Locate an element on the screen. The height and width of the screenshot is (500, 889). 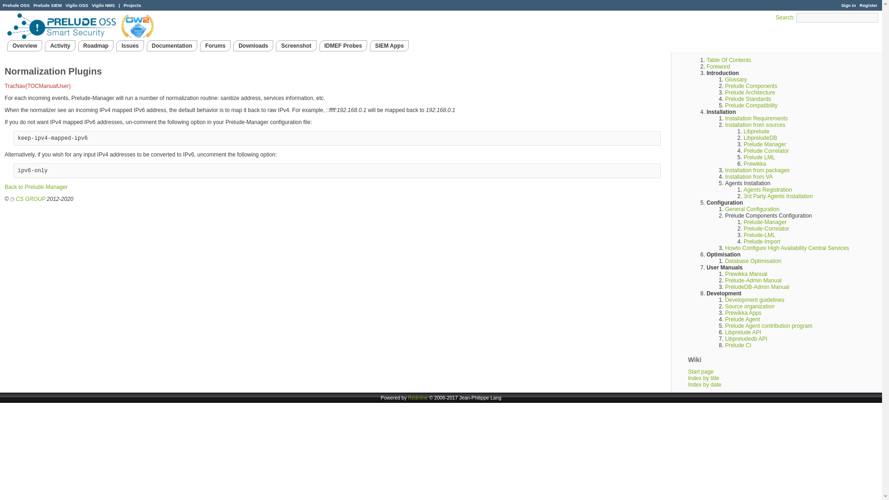
Prelude LML is located at coordinates (759, 157).